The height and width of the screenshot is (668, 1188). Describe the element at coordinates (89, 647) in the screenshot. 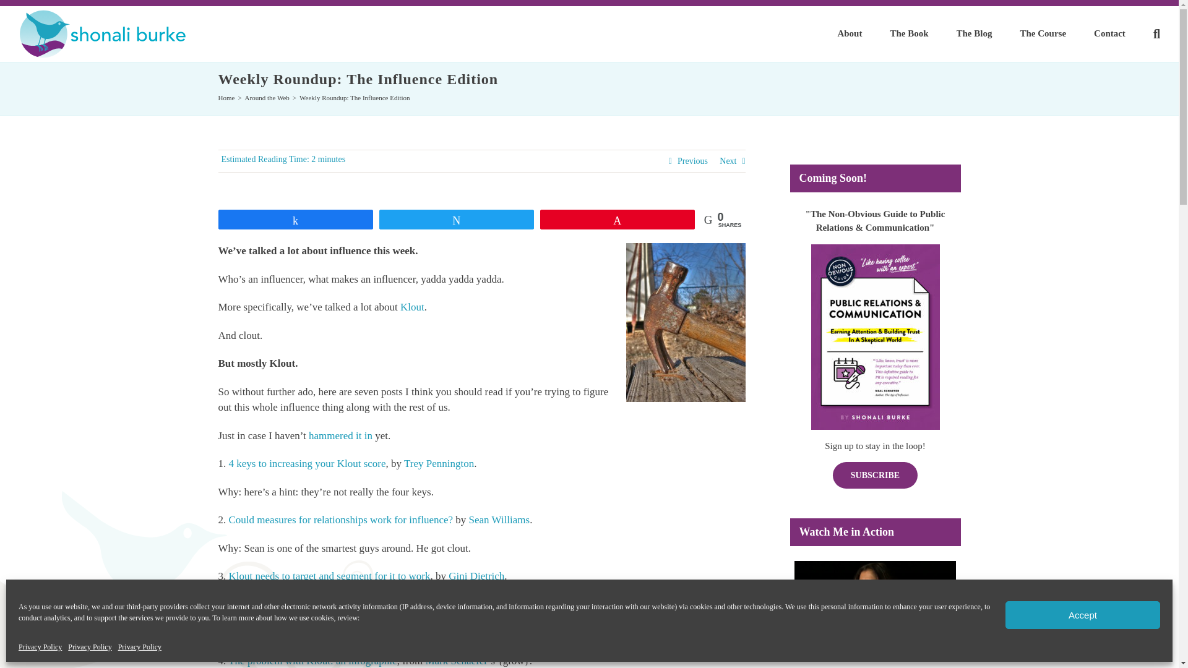

I see `Privacy Policy` at that location.